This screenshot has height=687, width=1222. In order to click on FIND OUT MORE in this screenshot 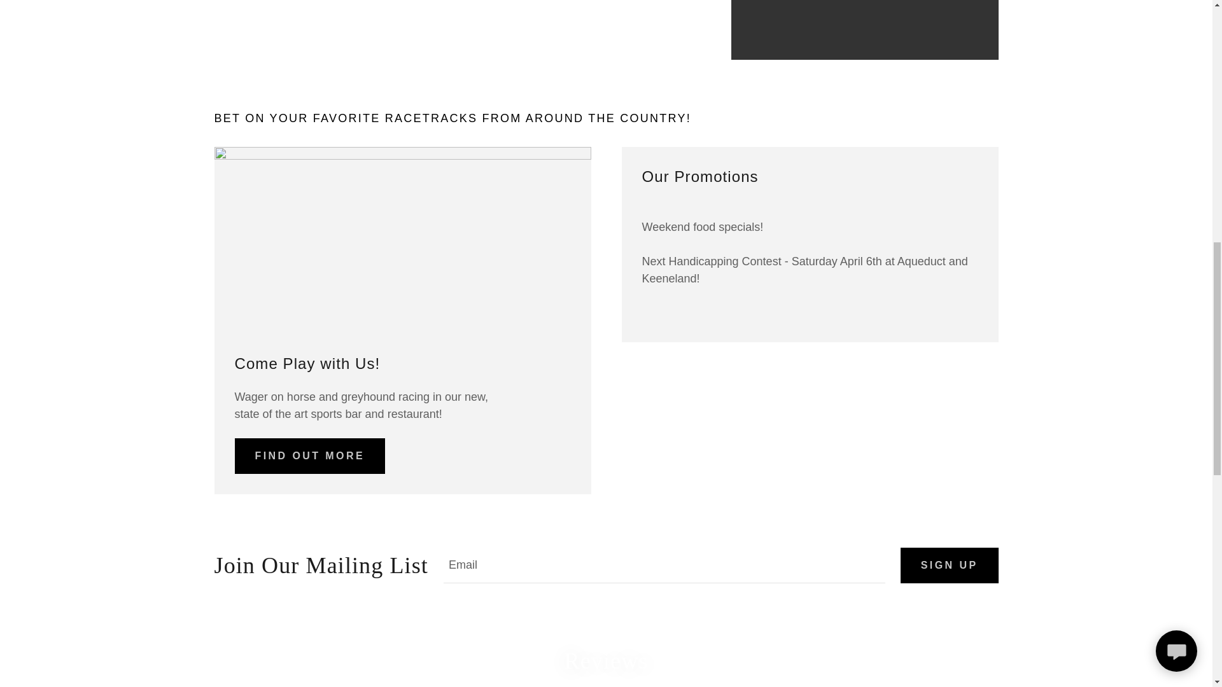, I will do `click(309, 456)`.